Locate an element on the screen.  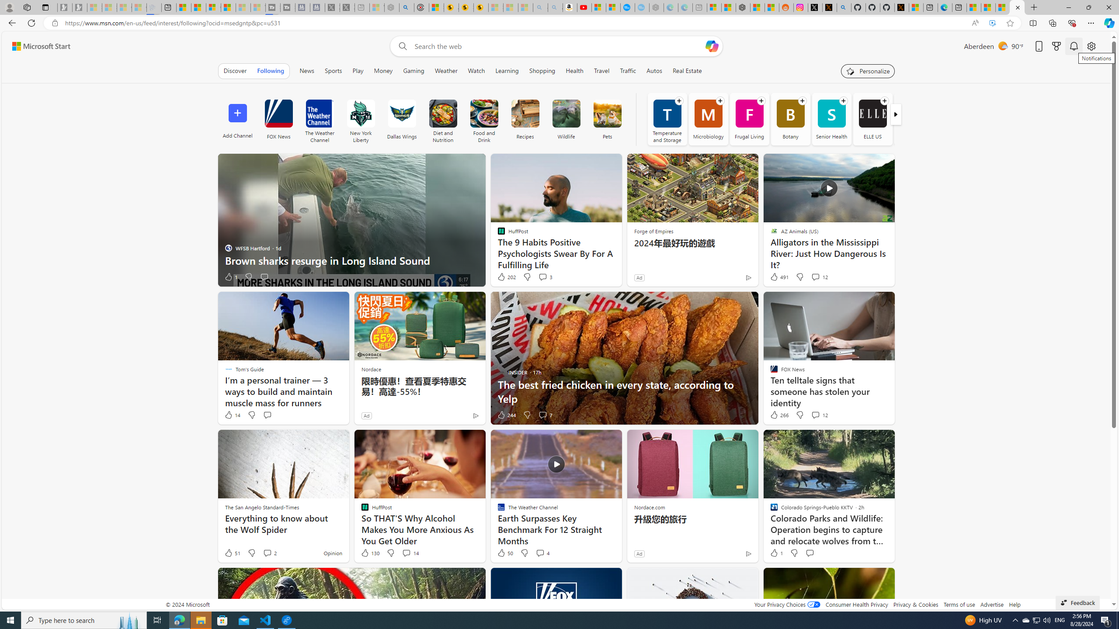
266 Like is located at coordinates (779, 415).